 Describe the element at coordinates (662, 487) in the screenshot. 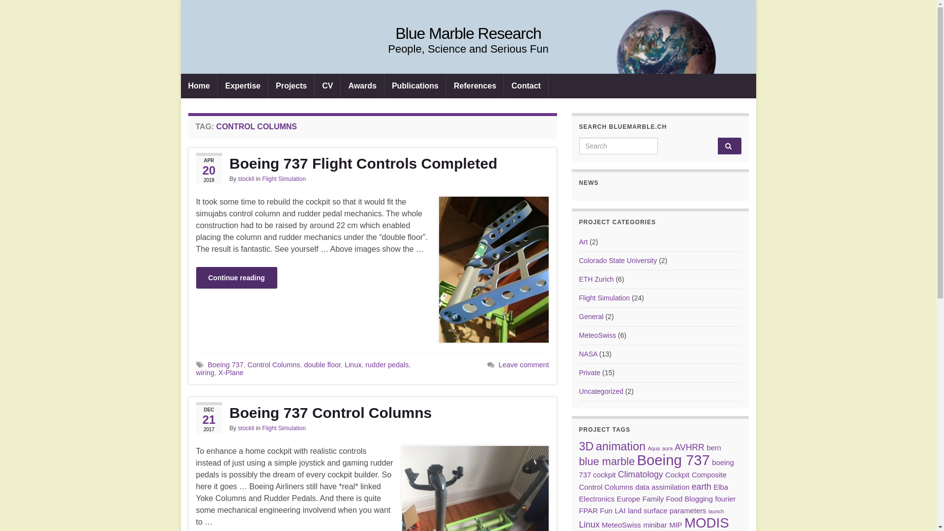

I see `data assimilation` at that location.